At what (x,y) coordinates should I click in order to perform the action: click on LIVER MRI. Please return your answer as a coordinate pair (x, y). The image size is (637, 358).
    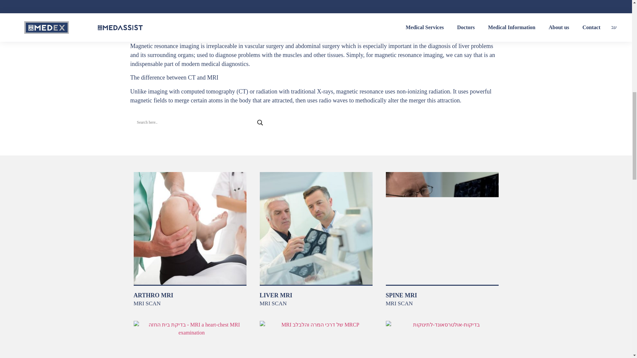
    Looking at the image, I should click on (276, 295).